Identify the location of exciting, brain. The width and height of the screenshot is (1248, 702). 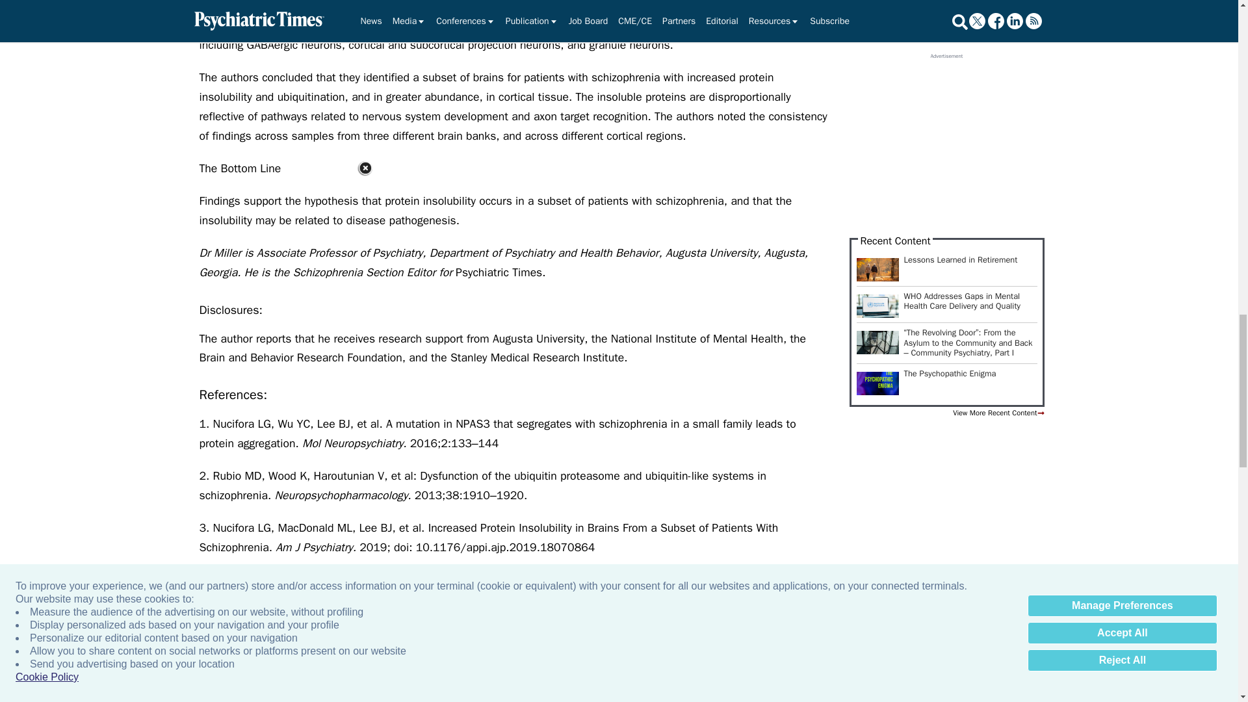
(997, 685).